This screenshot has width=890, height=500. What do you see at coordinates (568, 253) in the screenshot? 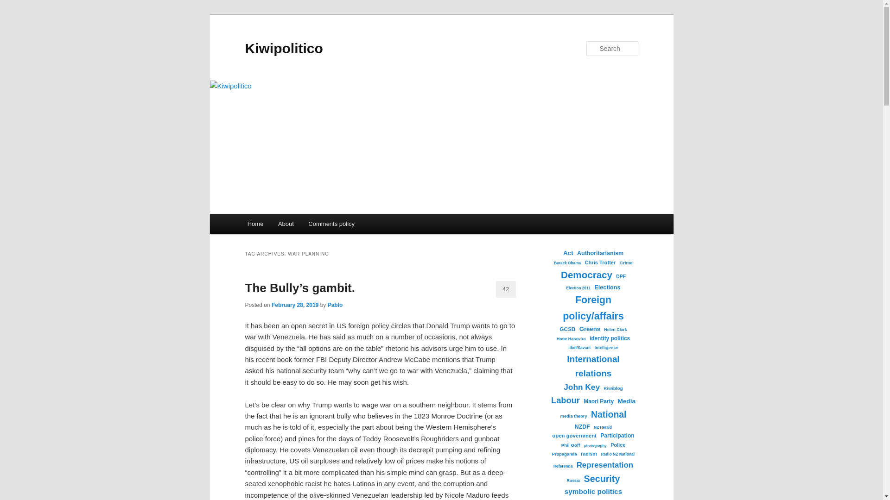
I see `Act` at bounding box center [568, 253].